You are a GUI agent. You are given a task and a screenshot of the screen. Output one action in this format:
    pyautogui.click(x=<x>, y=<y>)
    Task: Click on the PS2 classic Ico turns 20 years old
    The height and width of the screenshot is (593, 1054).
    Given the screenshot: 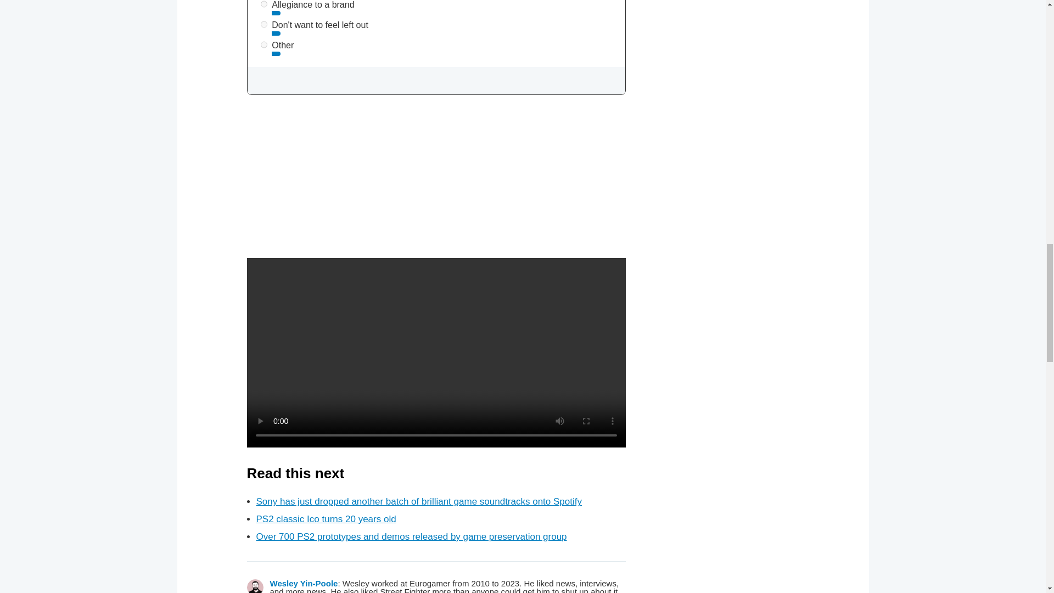 What is the action you would take?
    pyautogui.click(x=326, y=519)
    